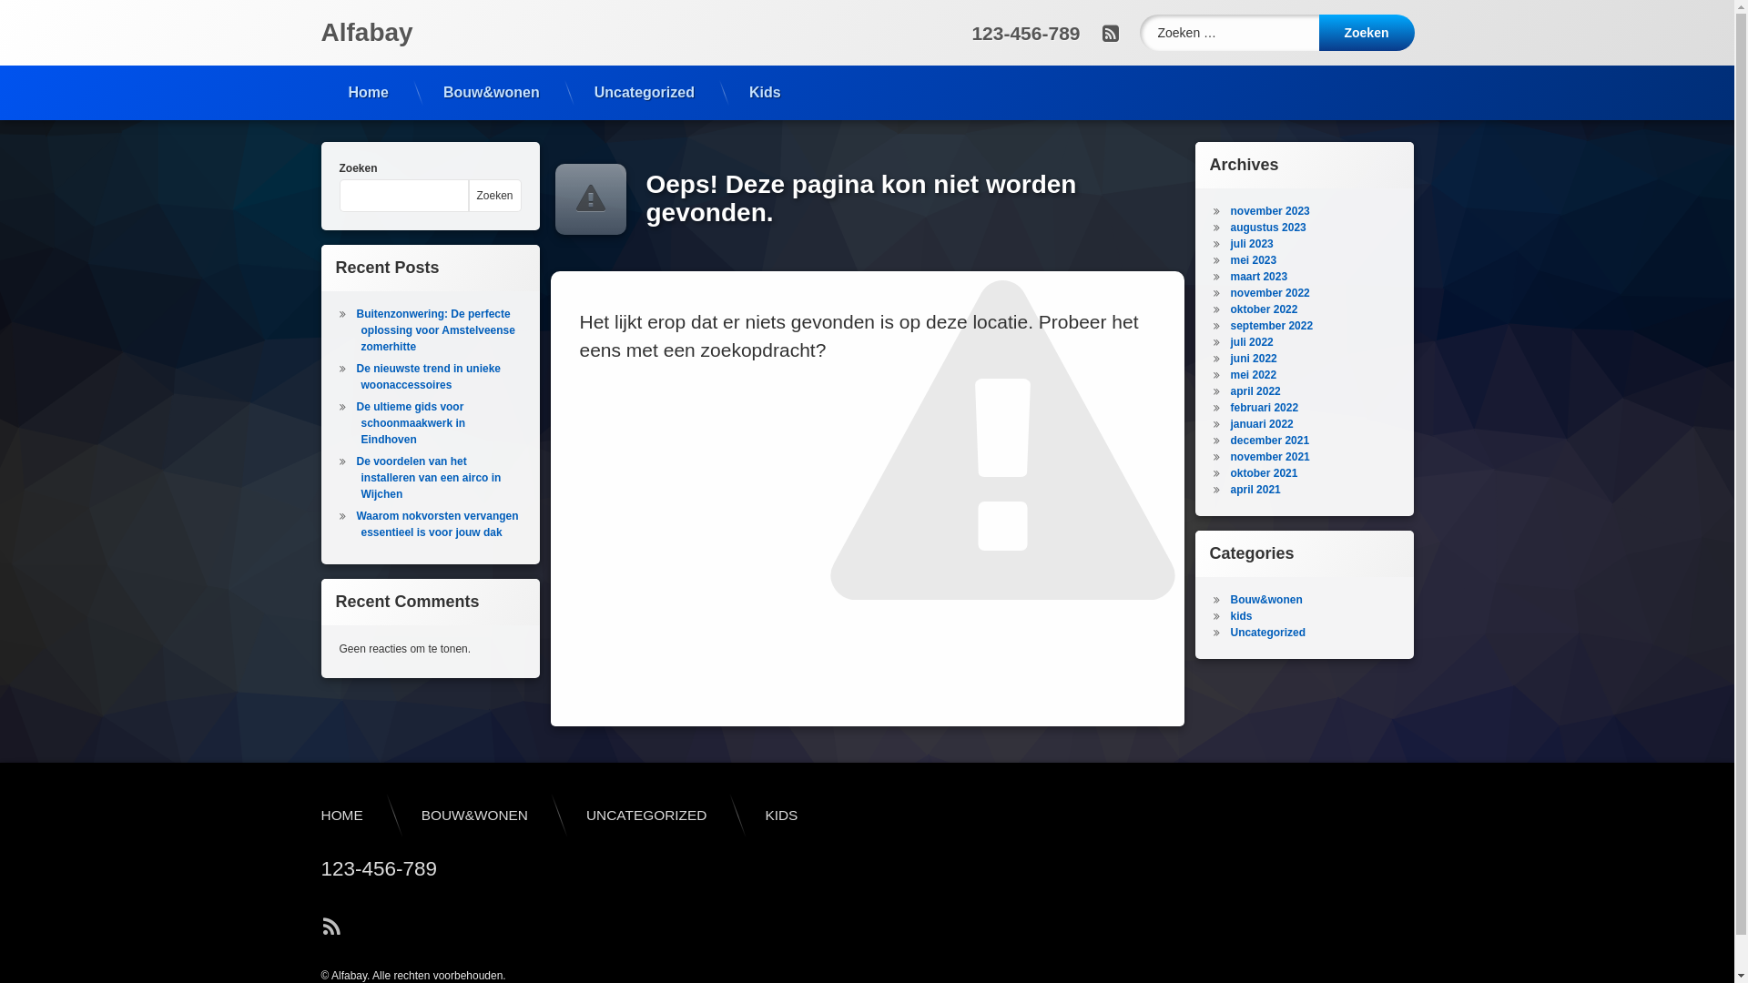 The height and width of the screenshot is (983, 1748). Describe the element at coordinates (1255, 490) in the screenshot. I see `april 2021` at that location.